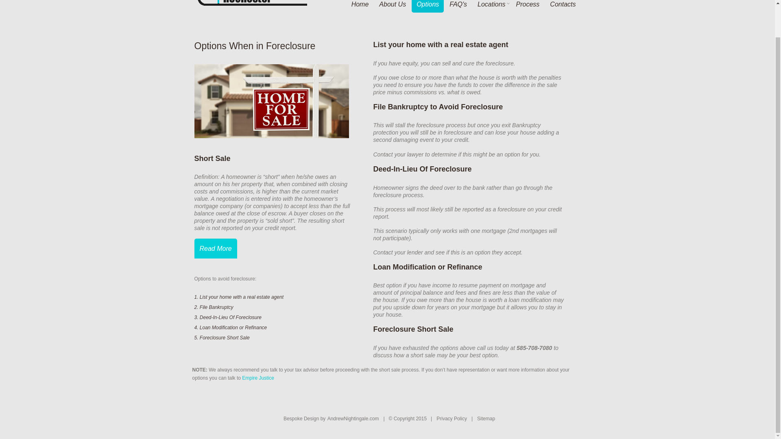 The image size is (781, 439). I want to click on Privacy Policy, so click(451, 418).